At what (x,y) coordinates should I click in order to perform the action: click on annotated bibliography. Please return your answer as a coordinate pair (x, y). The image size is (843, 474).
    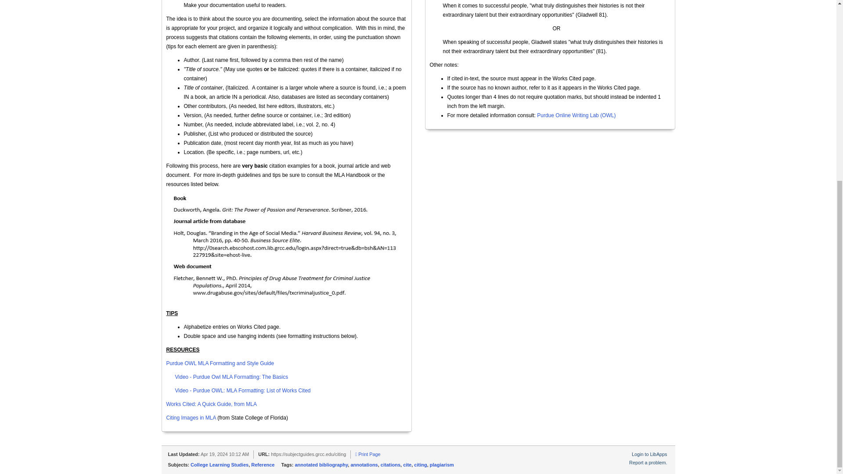
    Looking at the image, I should click on (321, 464).